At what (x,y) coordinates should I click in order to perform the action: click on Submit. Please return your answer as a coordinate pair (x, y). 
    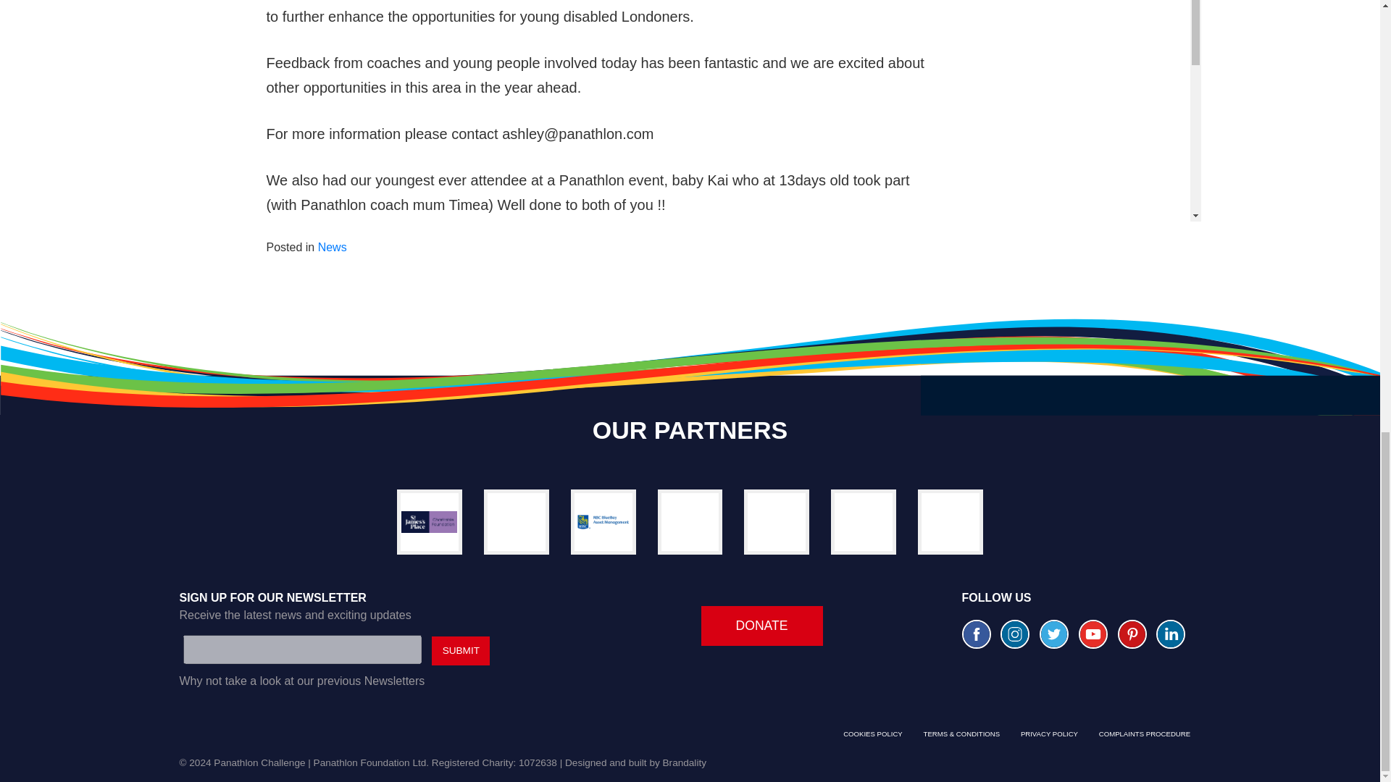
    Looking at the image, I should click on (460, 651).